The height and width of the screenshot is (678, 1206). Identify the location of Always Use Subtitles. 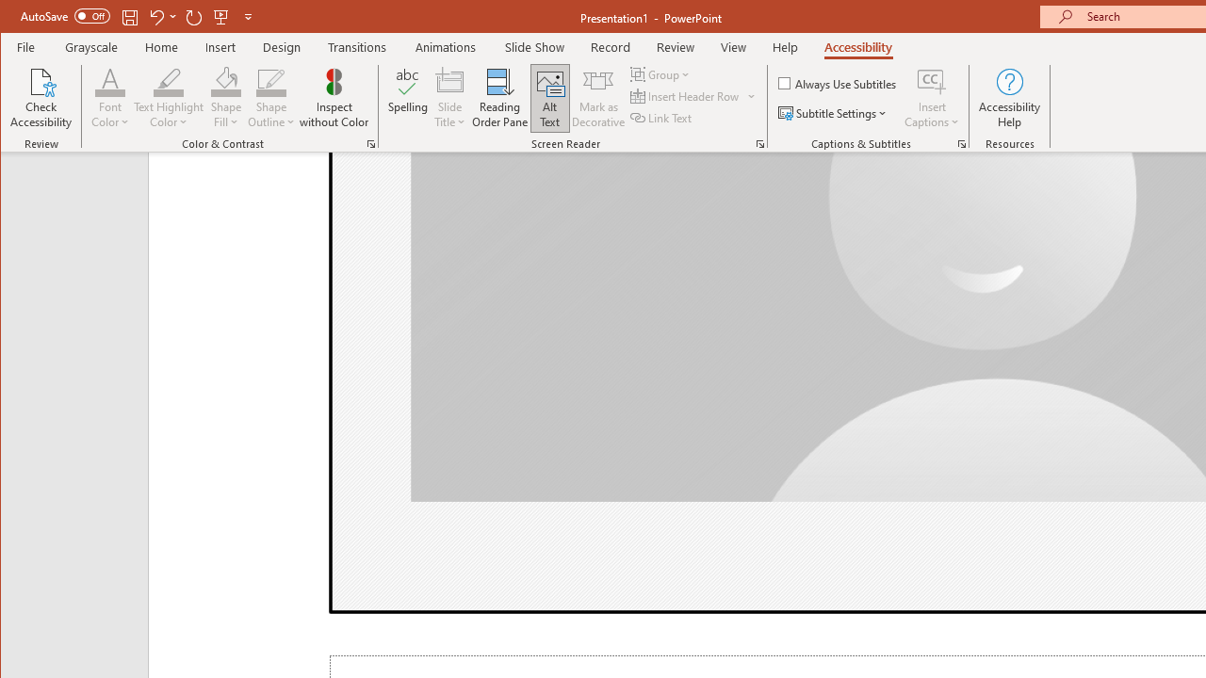
(839, 83).